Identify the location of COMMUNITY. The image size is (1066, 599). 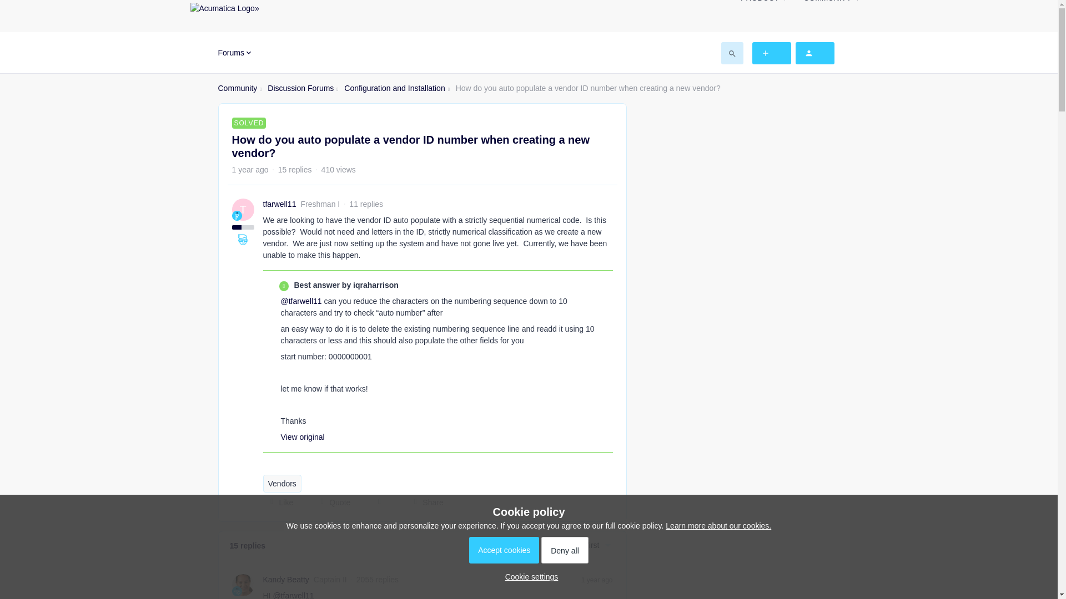
(831, 4).